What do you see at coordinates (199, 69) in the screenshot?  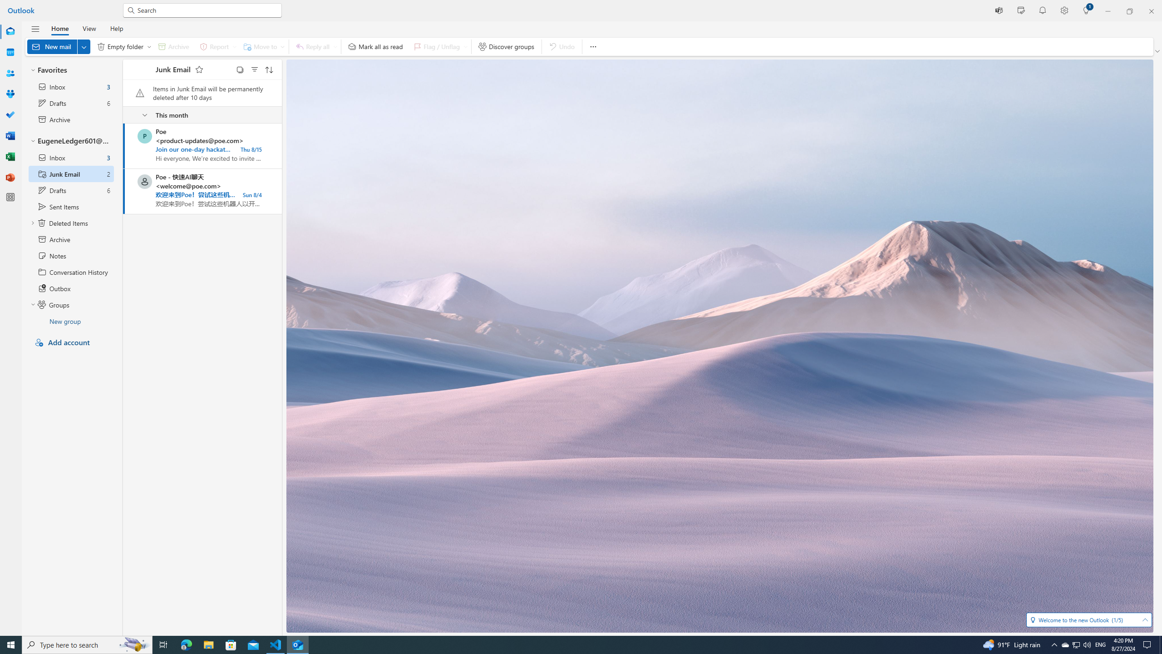 I see `Favoriting adds the category to your folder pane` at bounding box center [199, 69].